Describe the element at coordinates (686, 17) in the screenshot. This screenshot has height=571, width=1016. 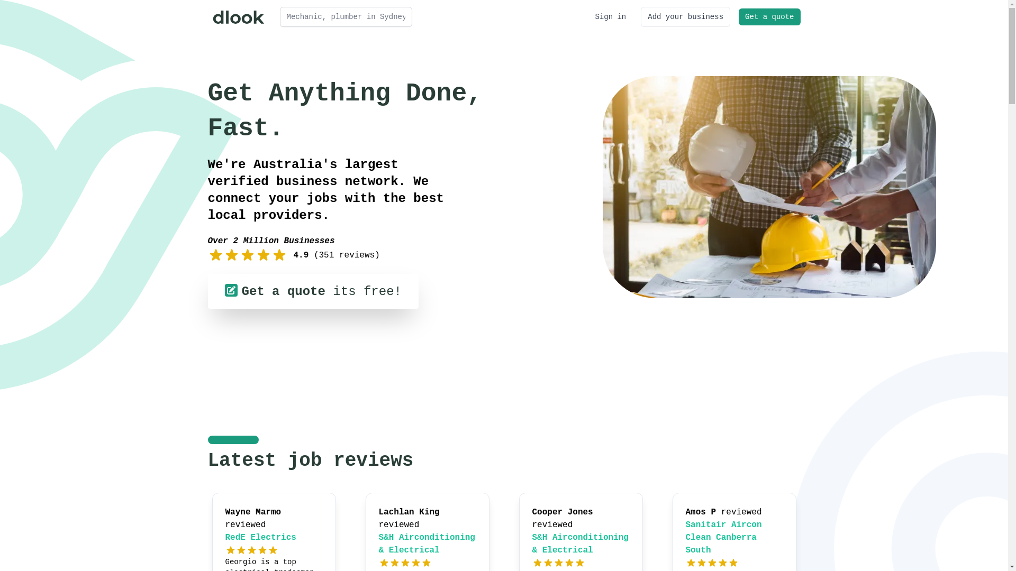
I see `Add your business` at that location.